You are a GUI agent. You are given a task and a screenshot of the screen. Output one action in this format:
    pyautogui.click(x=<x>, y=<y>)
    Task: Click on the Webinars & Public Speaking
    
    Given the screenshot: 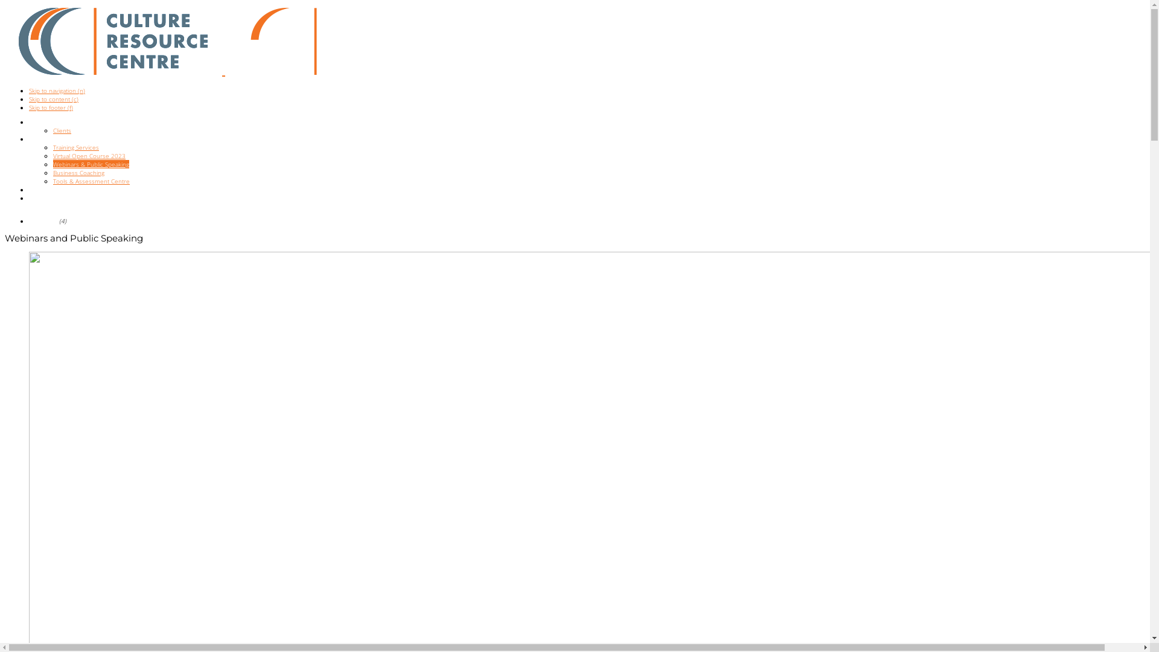 What is the action you would take?
    pyautogui.click(x=91, y=164)
    